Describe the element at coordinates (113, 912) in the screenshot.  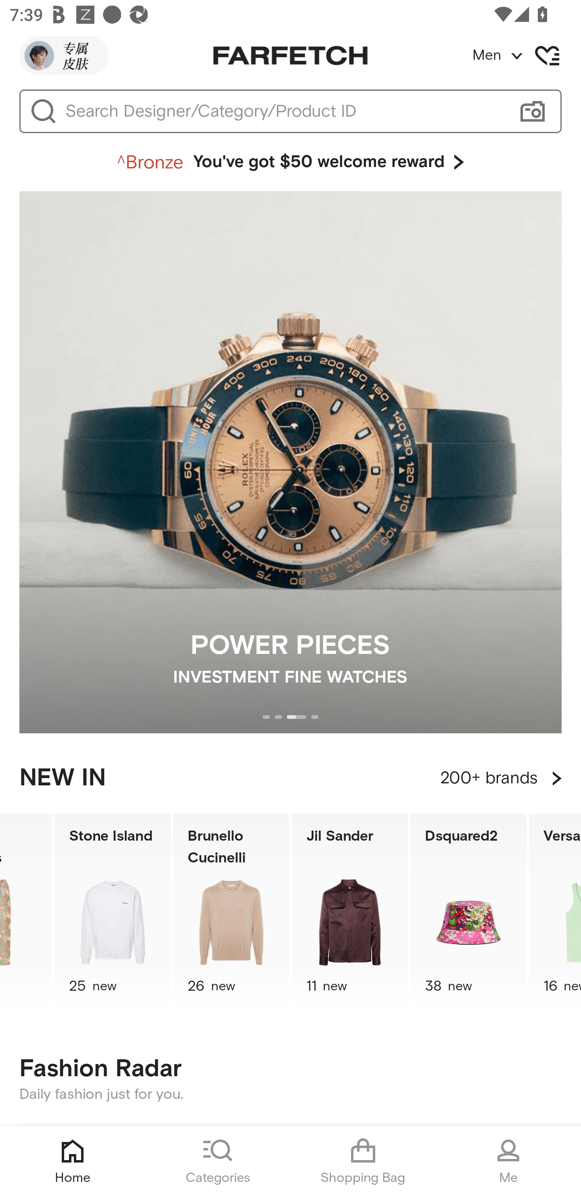
I see `Stone Island 25  new` at that location.